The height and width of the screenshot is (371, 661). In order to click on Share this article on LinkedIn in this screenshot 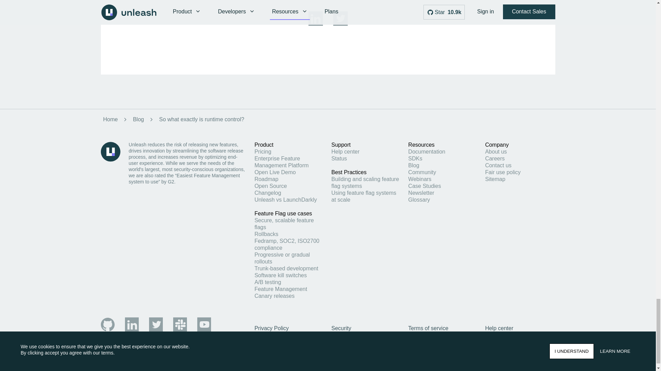, I will do `click(316, 24)`.